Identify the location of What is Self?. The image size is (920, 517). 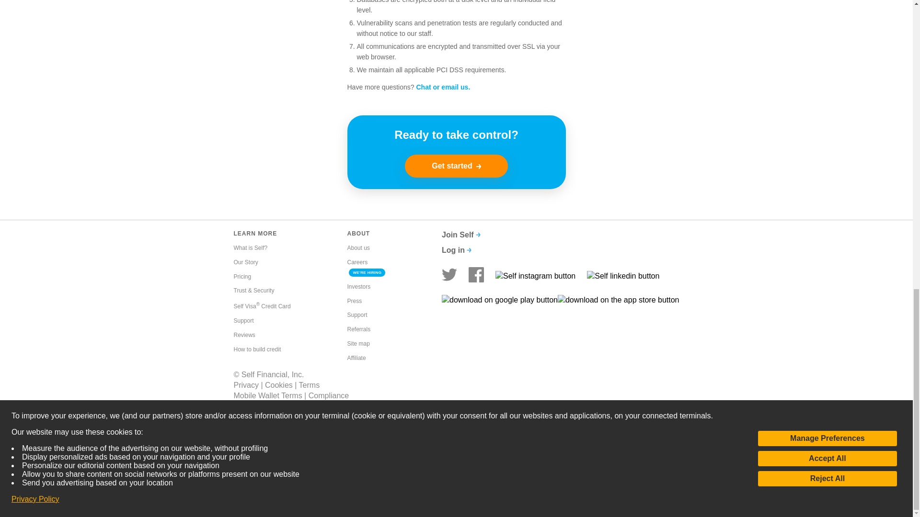
(250, 248).